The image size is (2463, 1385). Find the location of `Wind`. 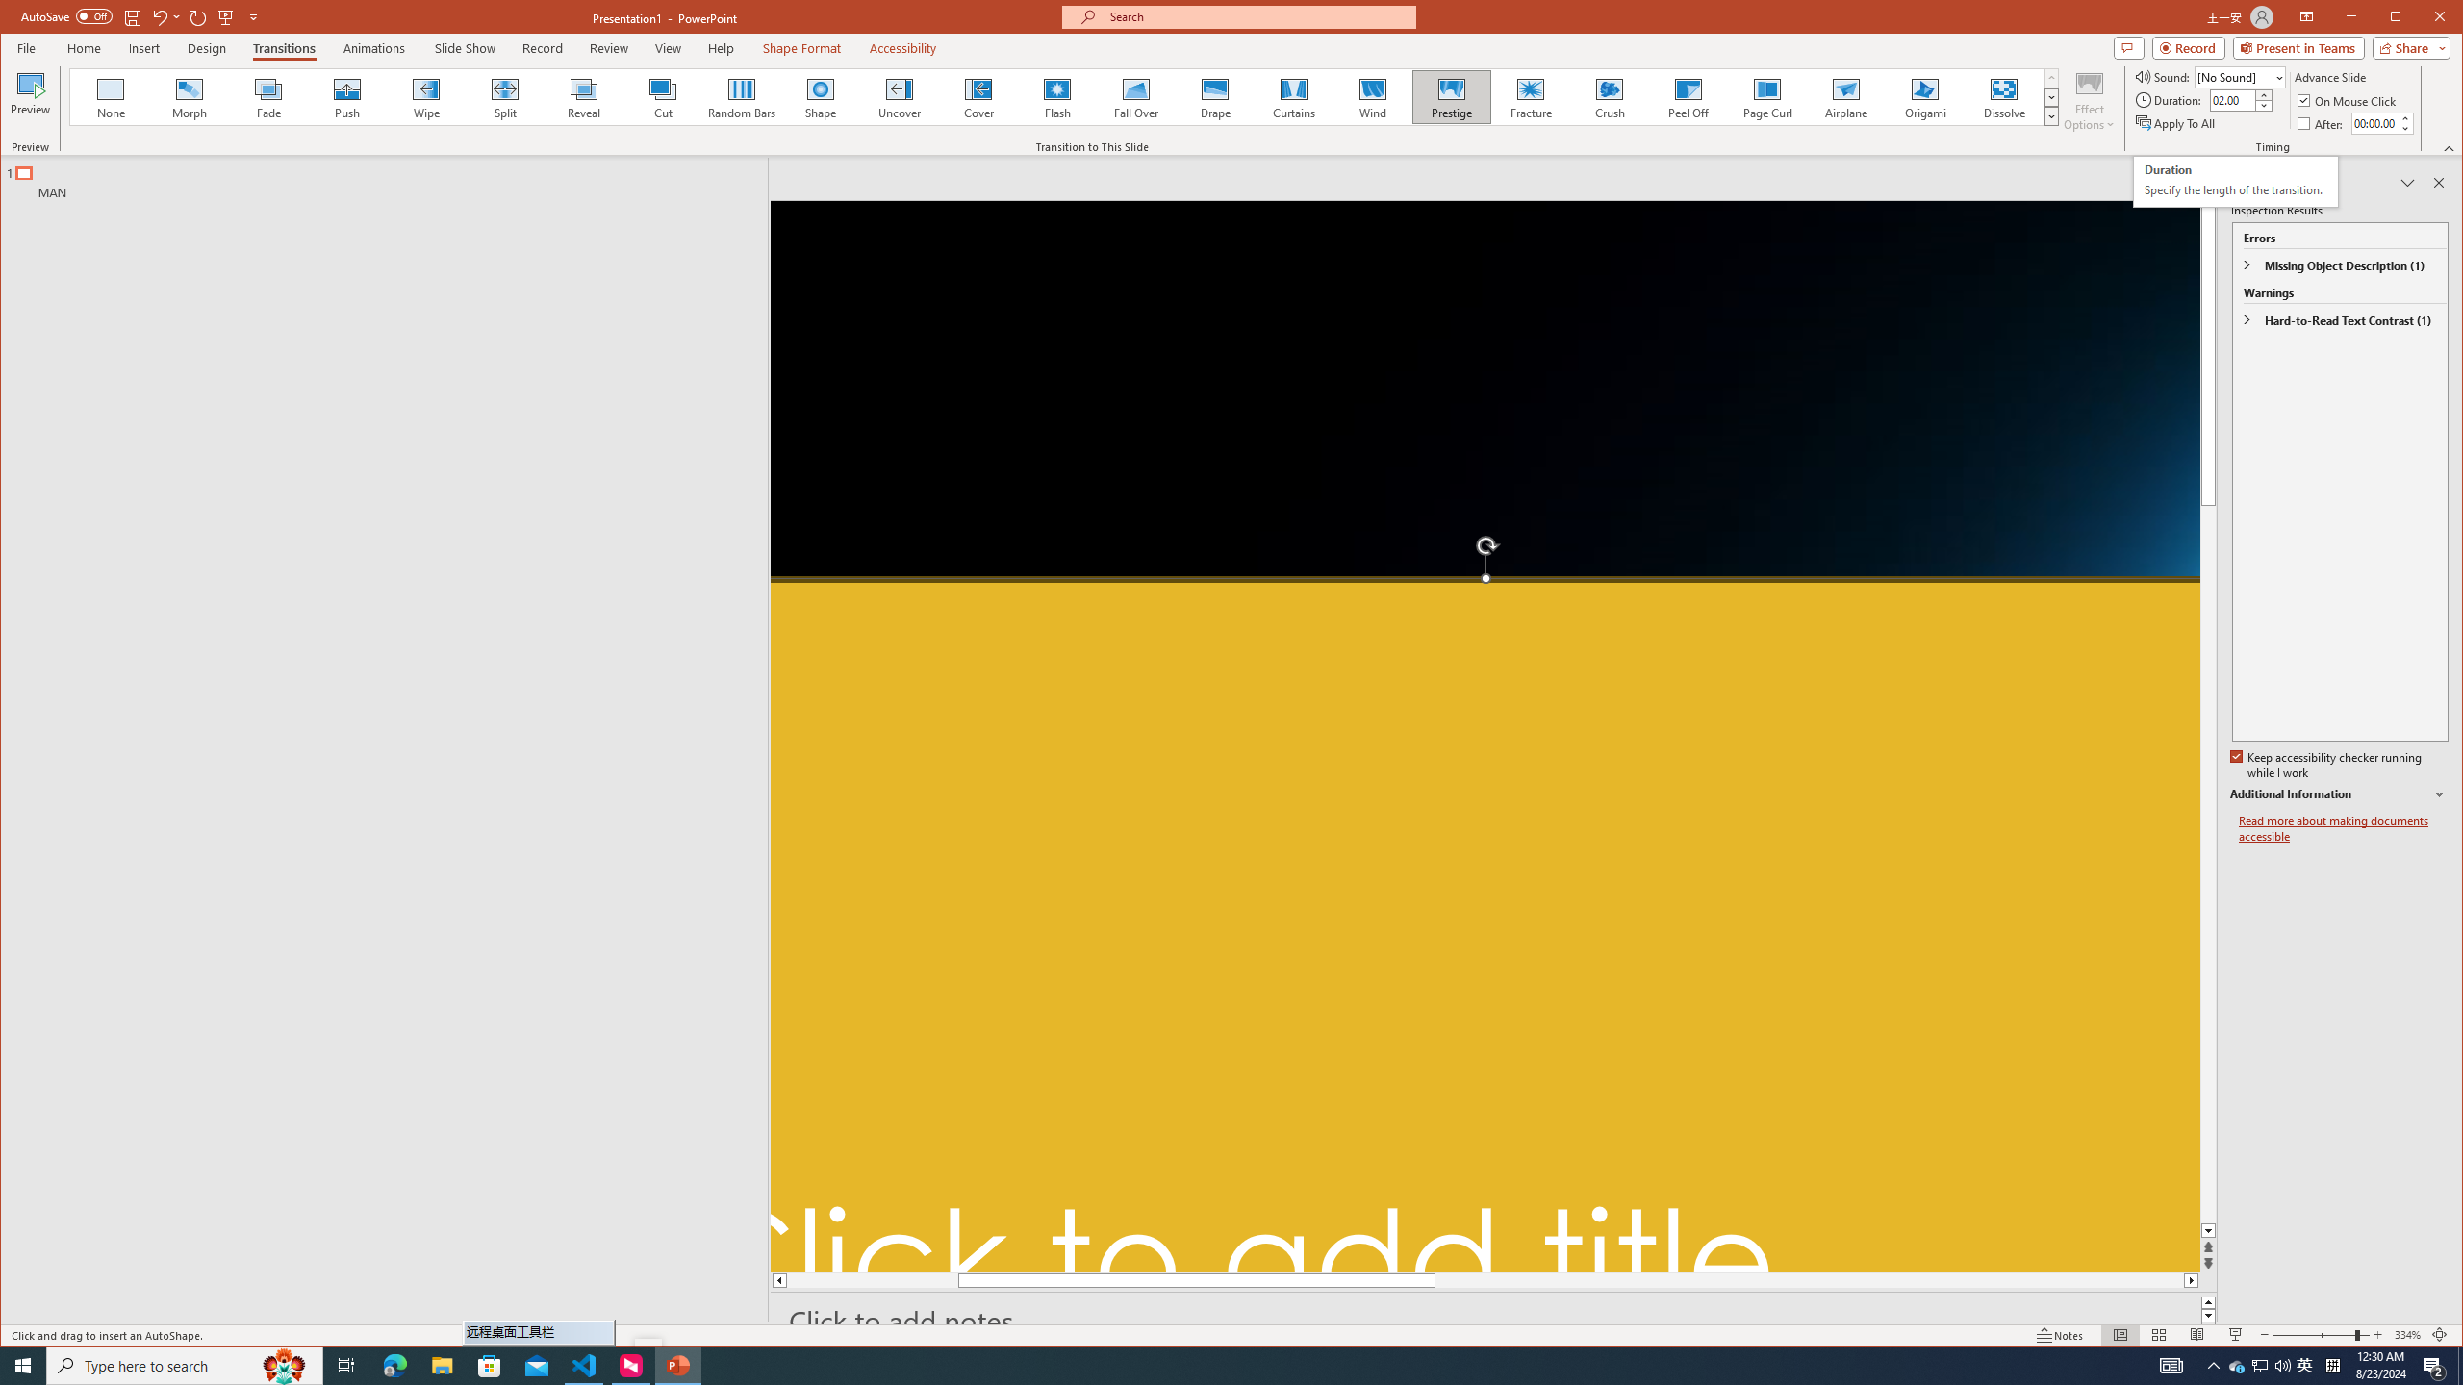

Wind is located at coordinates (1371, 97).